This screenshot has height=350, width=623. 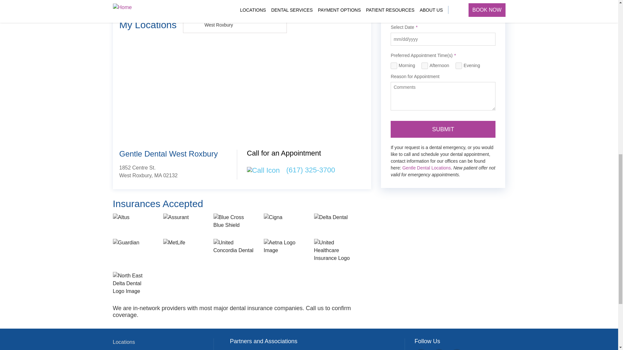 What do you see at coordinates (459, 65) in the screenshot?
I see `Evening` at bounding box center [459, 65].